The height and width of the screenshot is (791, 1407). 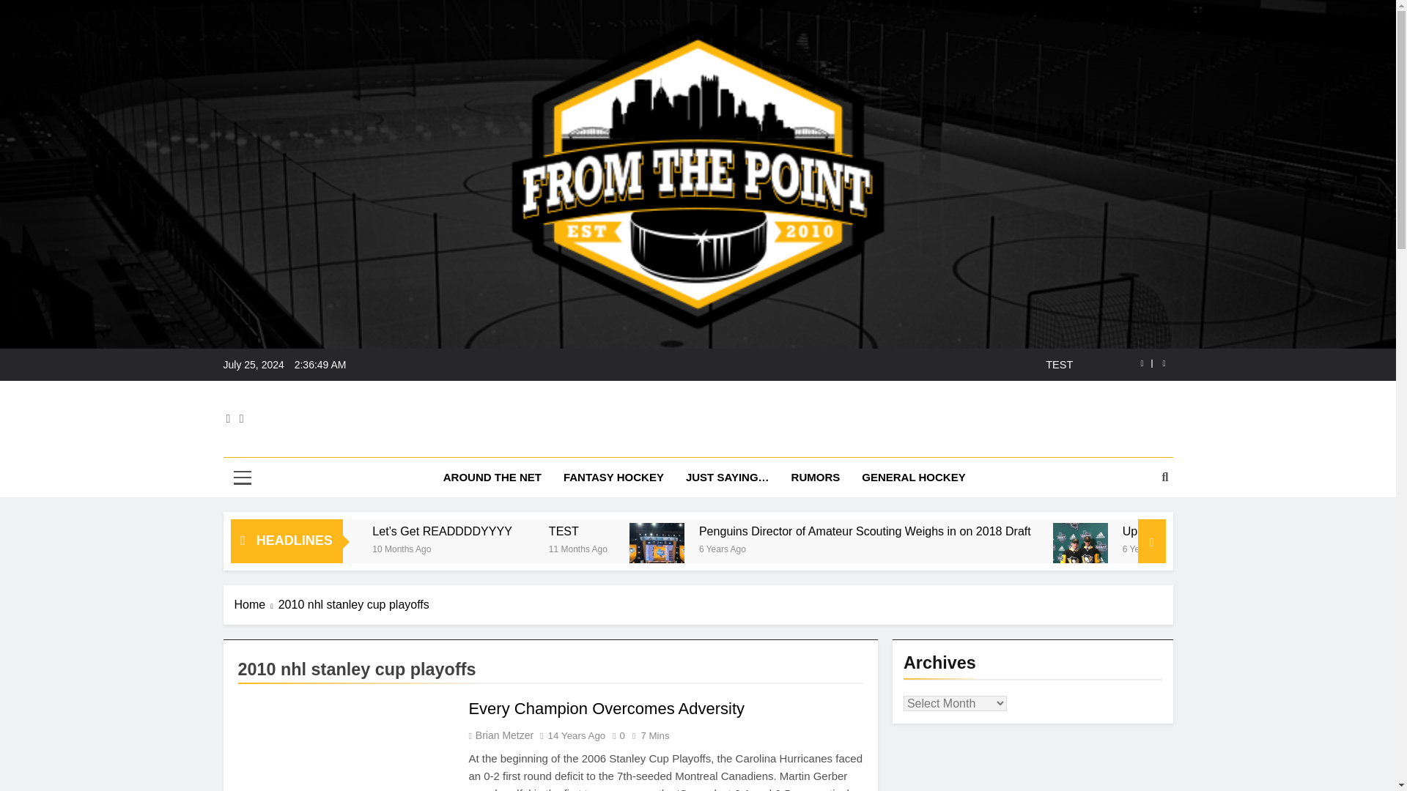 What do you see at coordinates (696, 532) in the screenshot?
I see `TEST` at bounding box center [696, 532].